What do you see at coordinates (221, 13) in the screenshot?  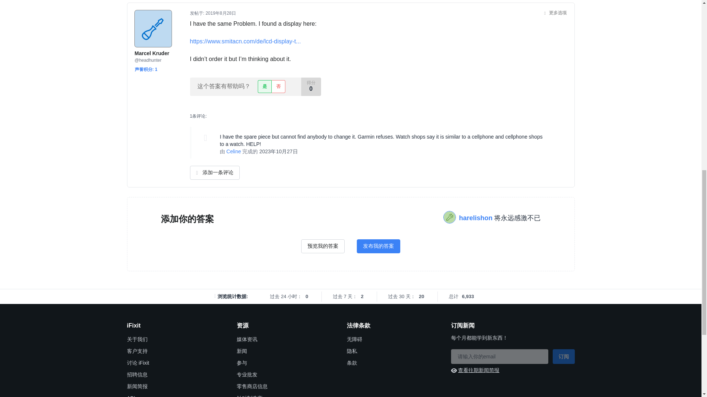 I see `Wed, 28 Aug 2019 00:36:42 -0700` at bounding box center [221, 13].